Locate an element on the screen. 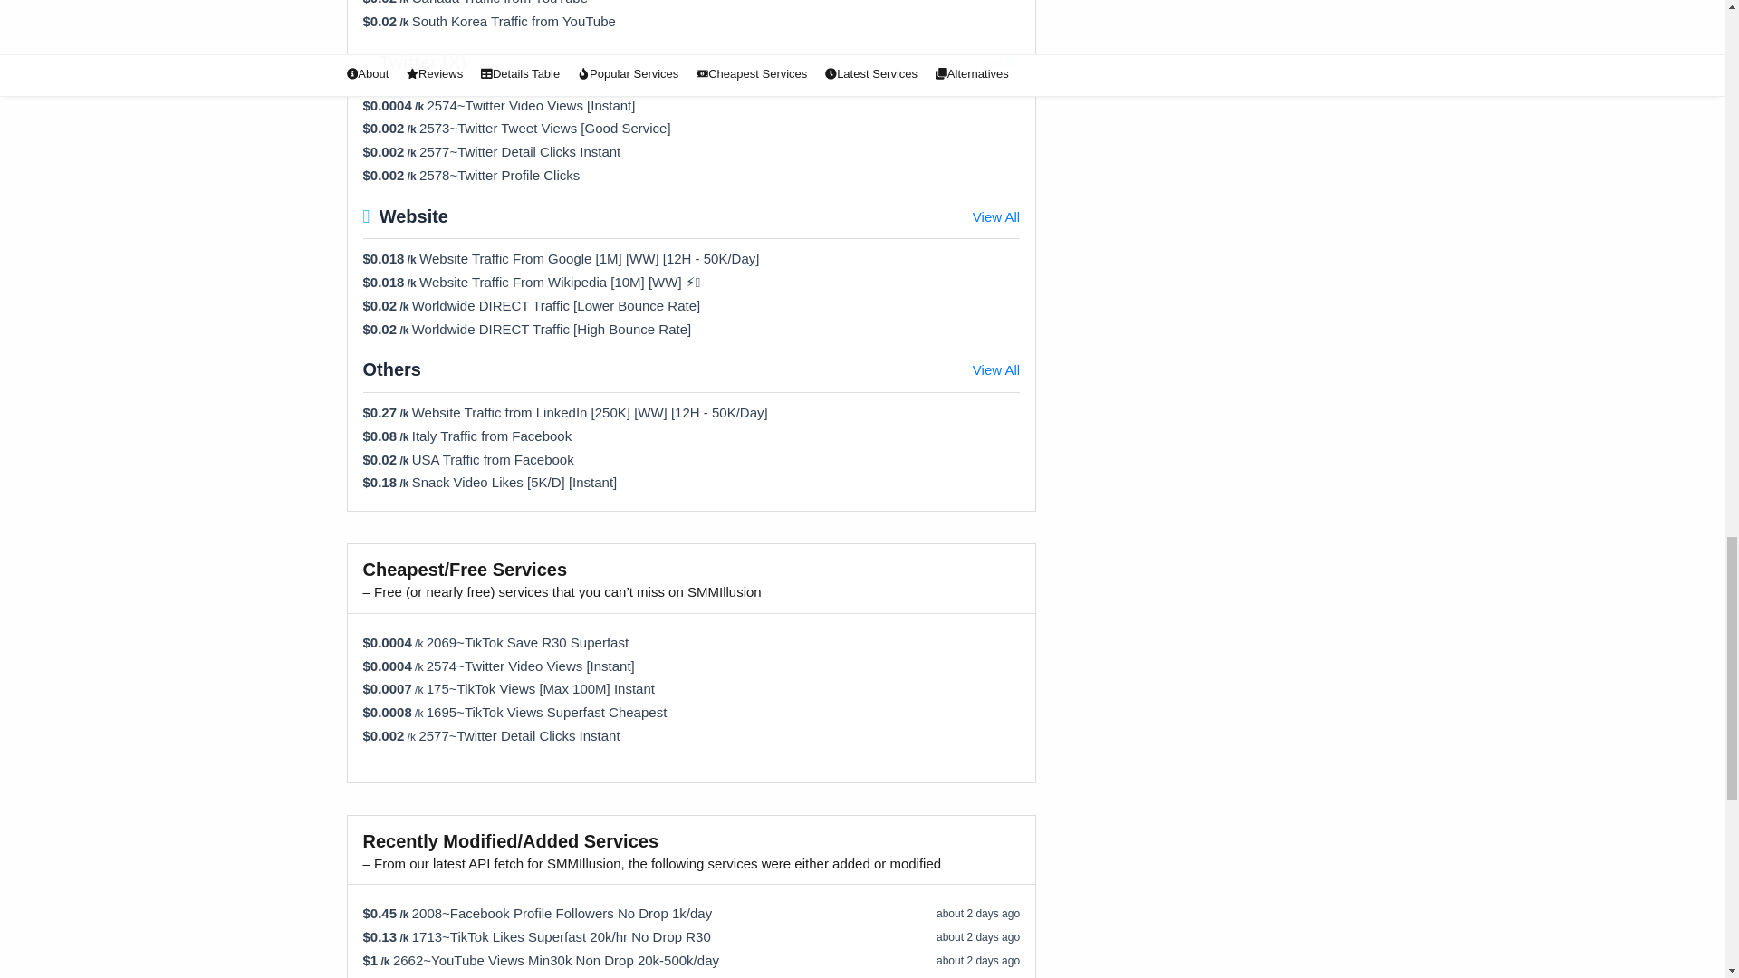  View All is located at coordinates (995, 371).